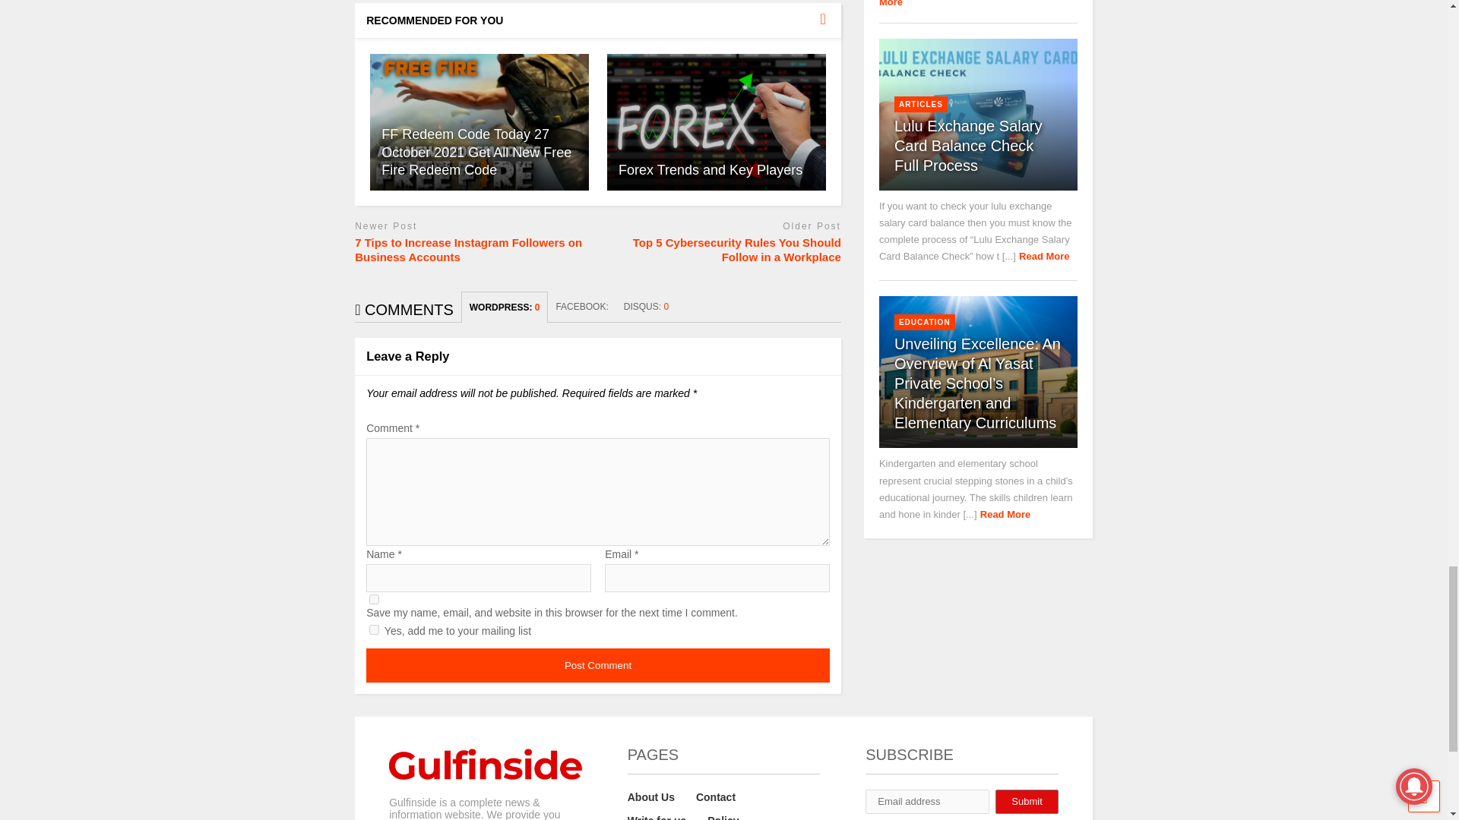 The width and height of the screenshot is (1459, 820). Describe the element at coordinates (597, 665) in the screenshot. I see `Post Comment` at that location.